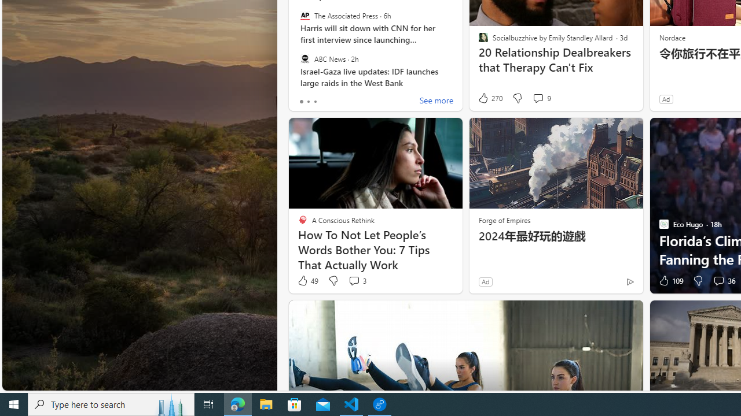 The height and width of the screenshot is (416, 741). I want to click on View comments 36 Comment, so click(724, 281).